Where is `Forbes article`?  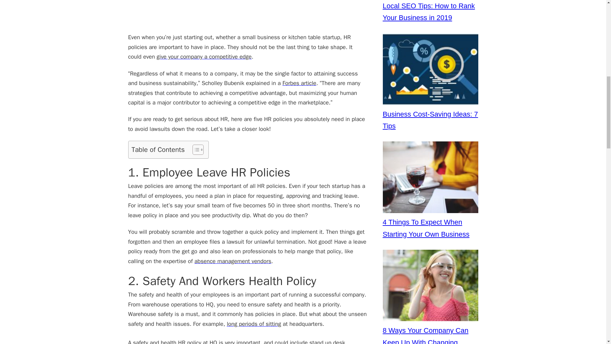 Forbes article is located at coordinates (299, 83).